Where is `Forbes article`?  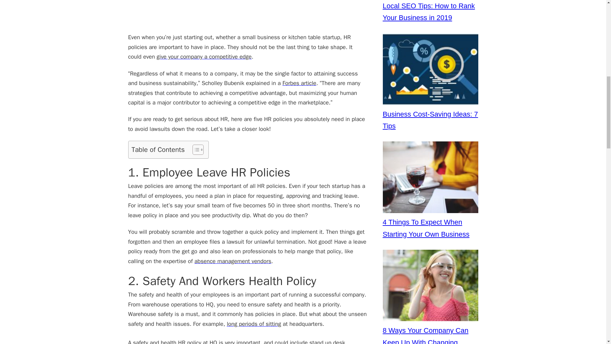 Forbes article is located at coordinates (299, 83).